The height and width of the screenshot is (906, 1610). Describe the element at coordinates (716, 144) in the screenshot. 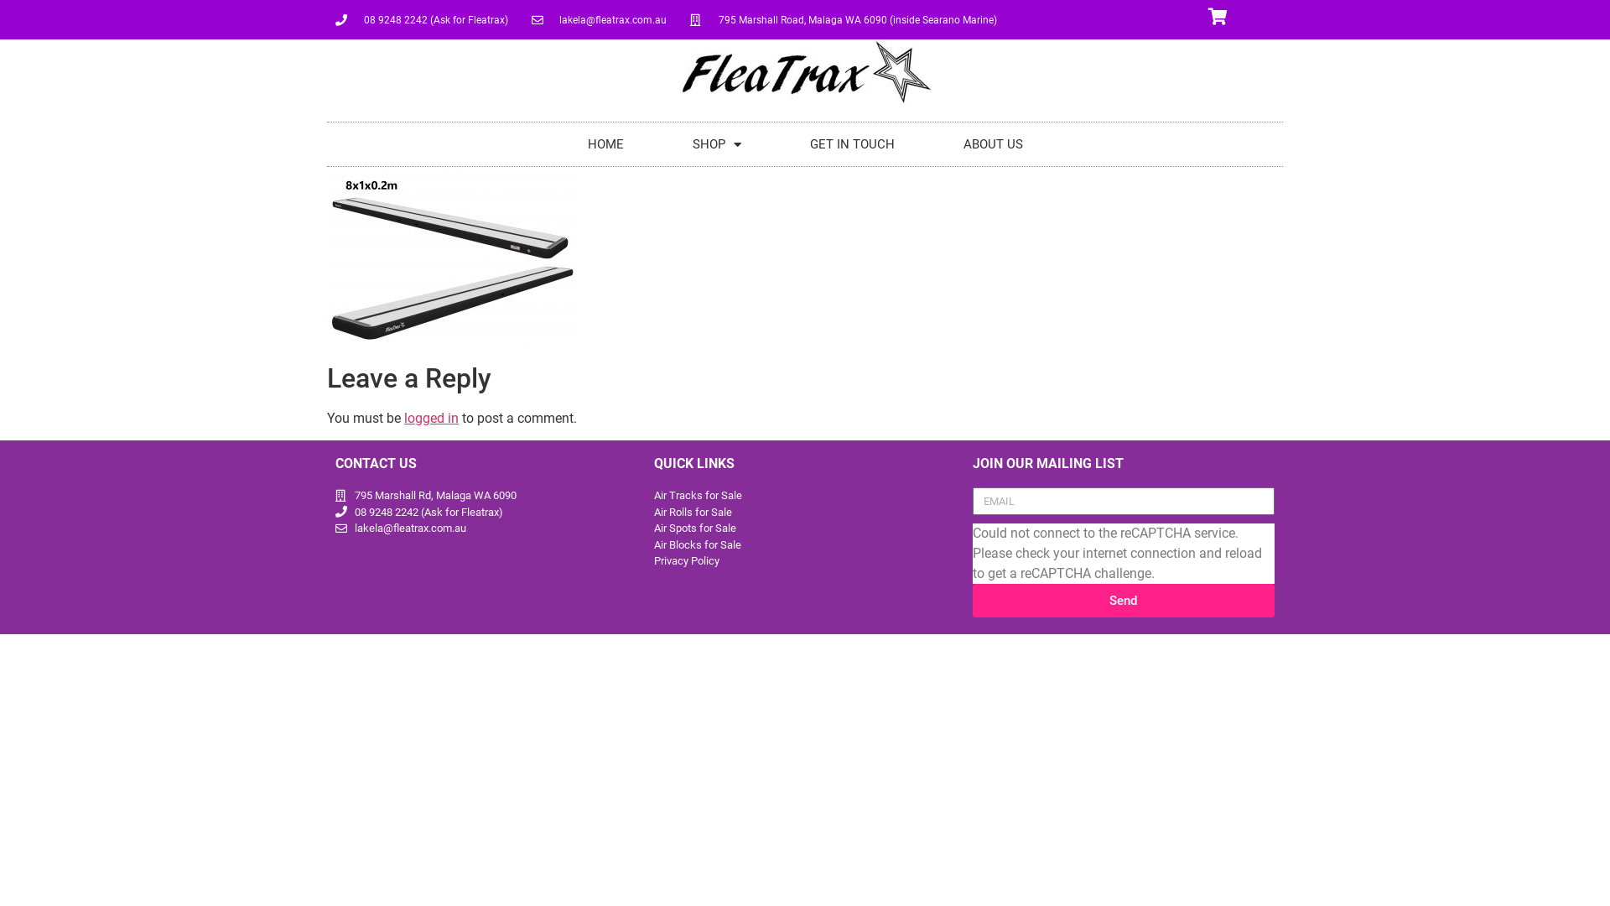

I see `SHOP` at that location.